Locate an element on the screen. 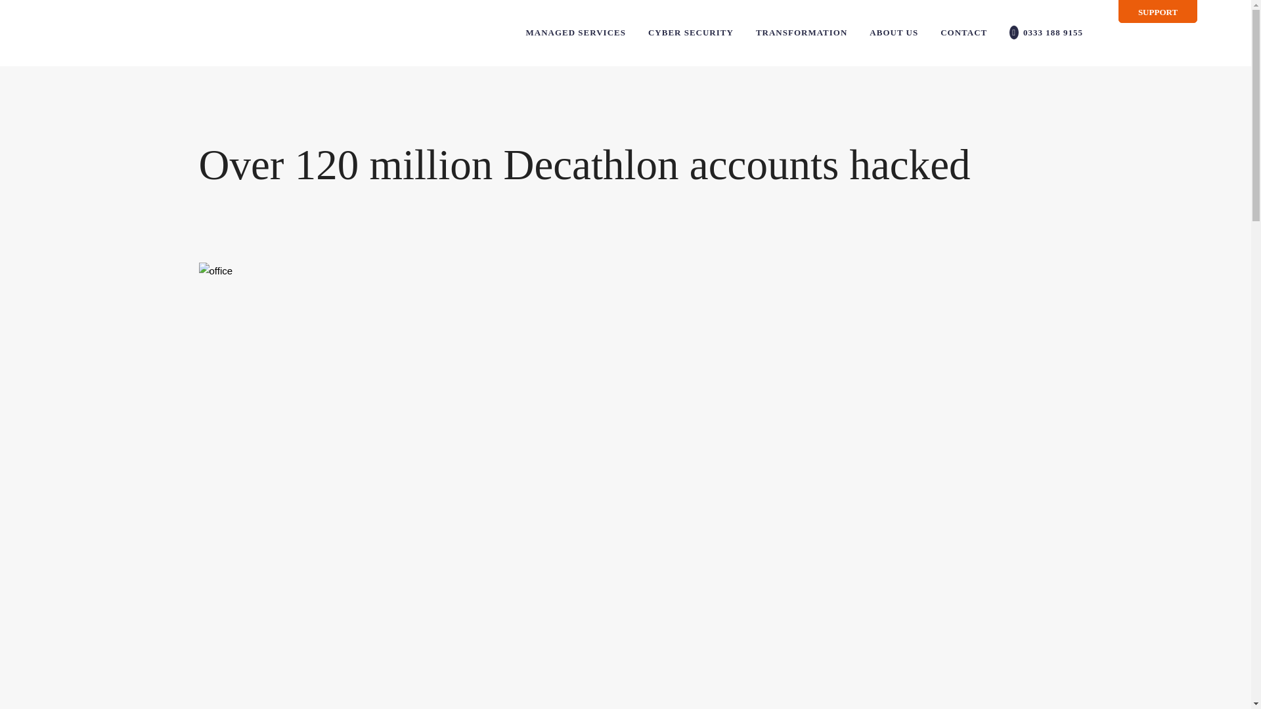 The height and width of the screenshot is (709, 1261). CYBER SECURITY is located at coordinates (691, 33).